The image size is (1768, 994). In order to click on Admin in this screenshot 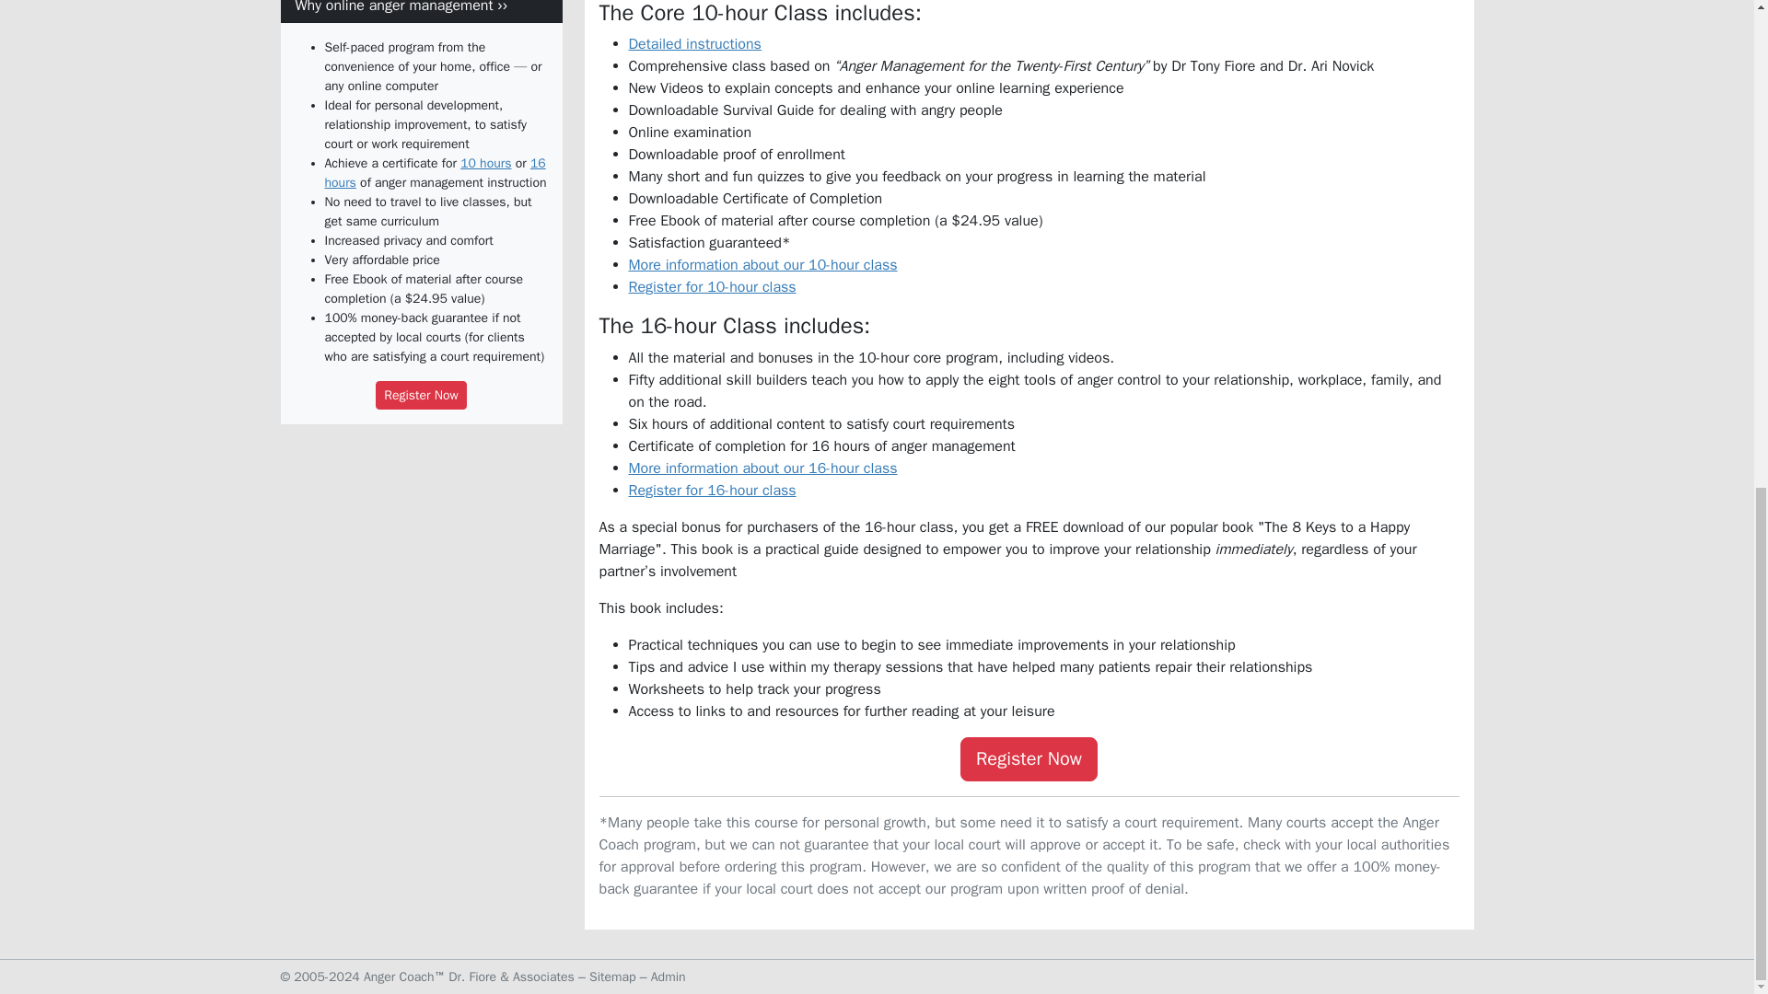, I will do `click(668, 977)`.